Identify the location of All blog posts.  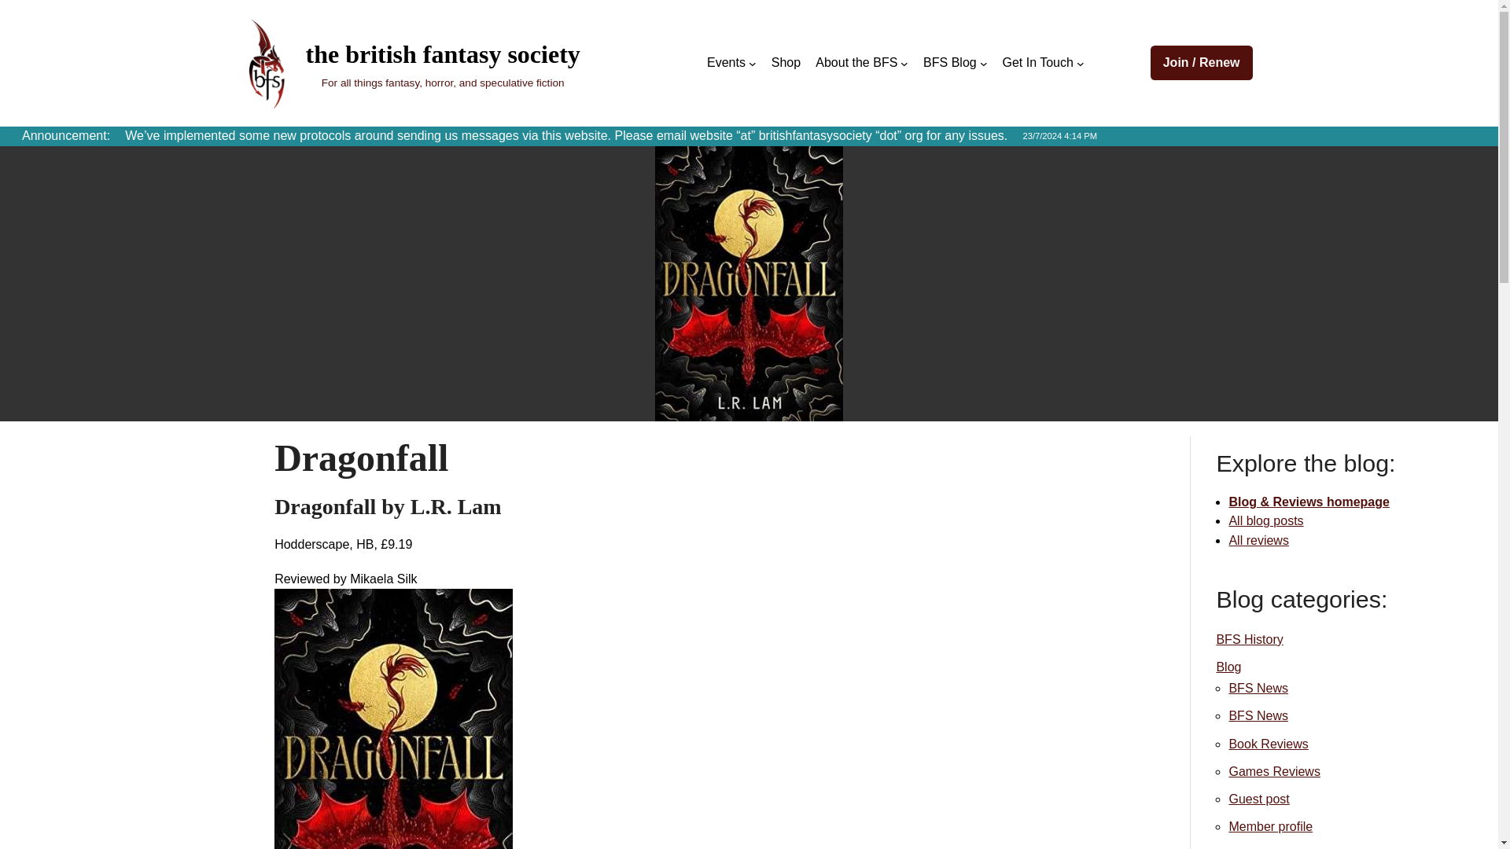
(1265, 520).